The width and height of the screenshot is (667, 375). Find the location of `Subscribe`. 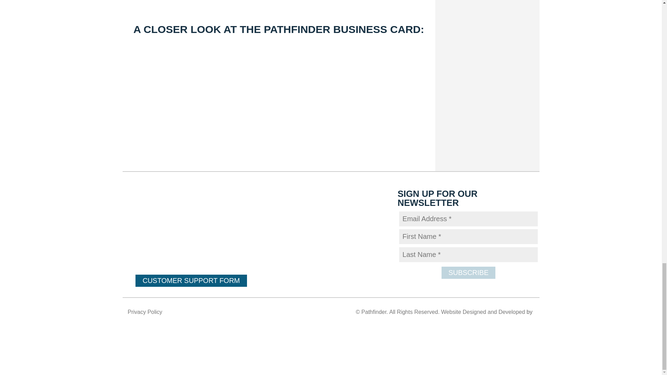

Subscribe is located at coordinates (468, 273).